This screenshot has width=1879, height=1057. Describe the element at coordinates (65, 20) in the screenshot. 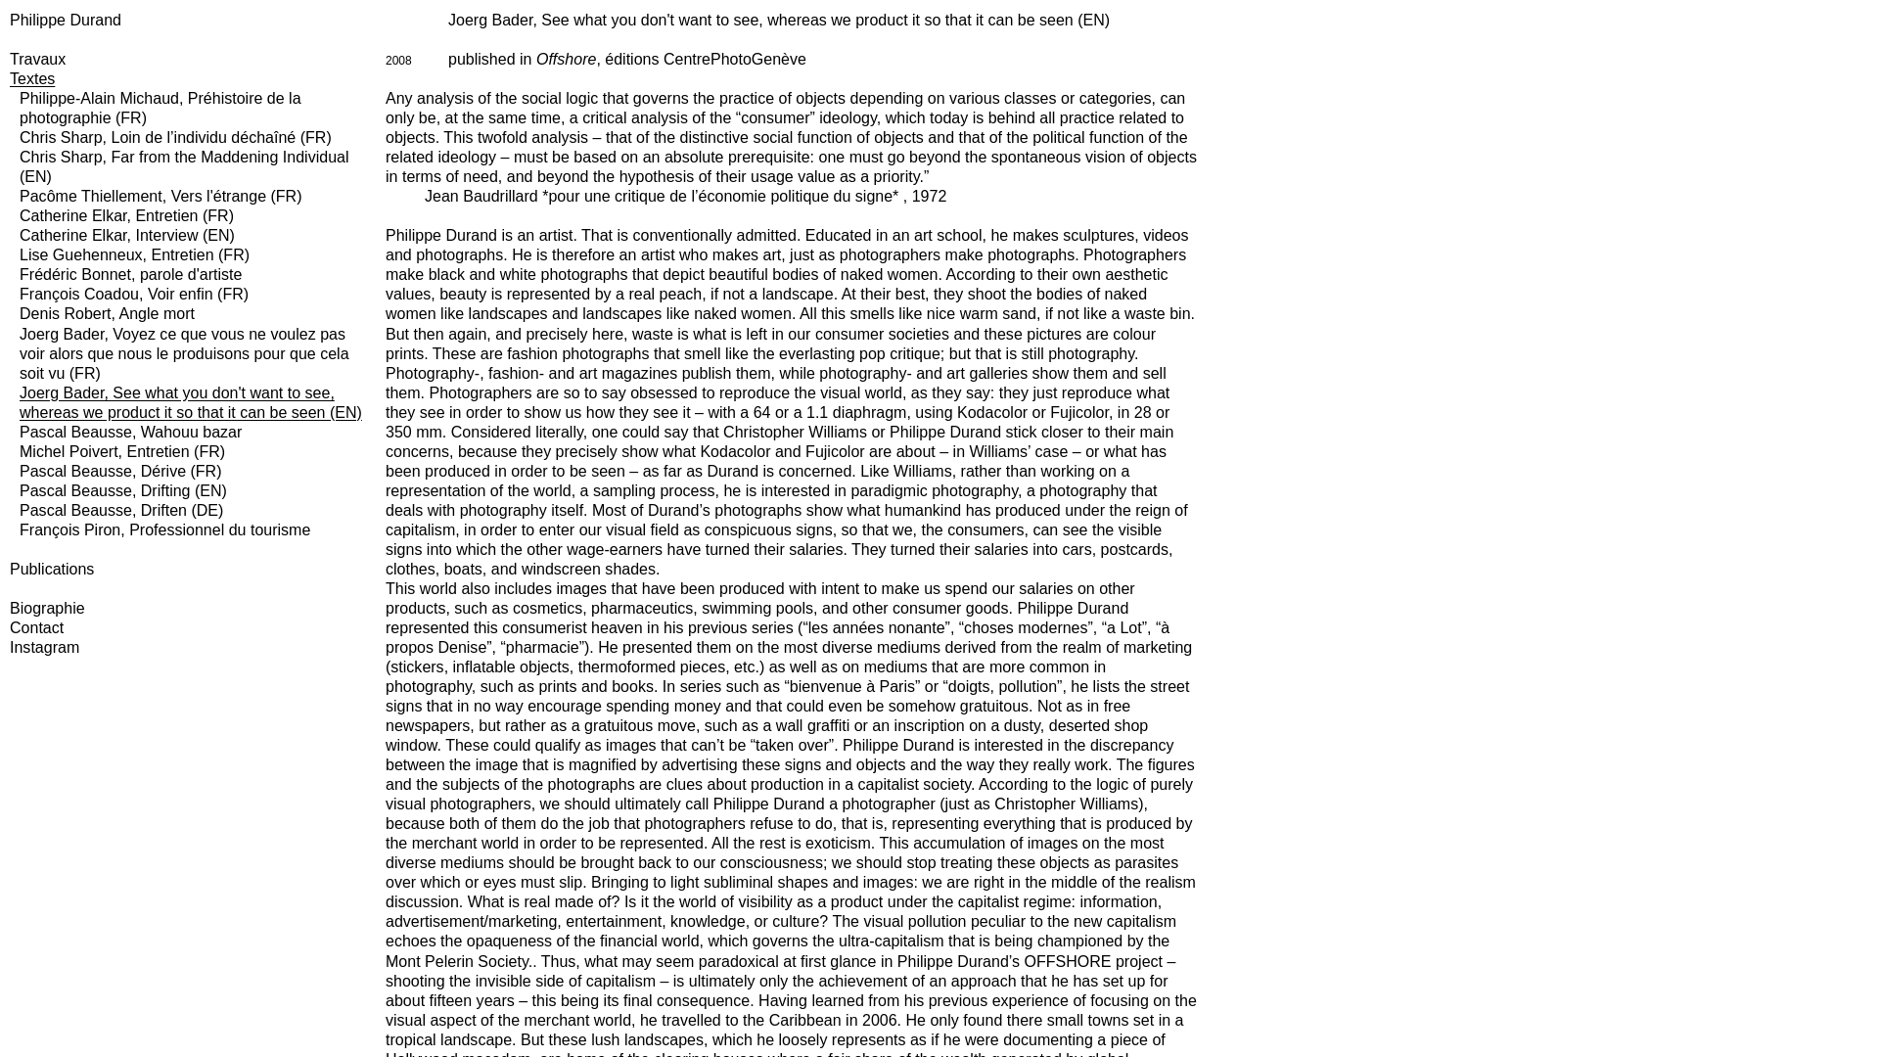

I see `Philippe Durand` at that location.